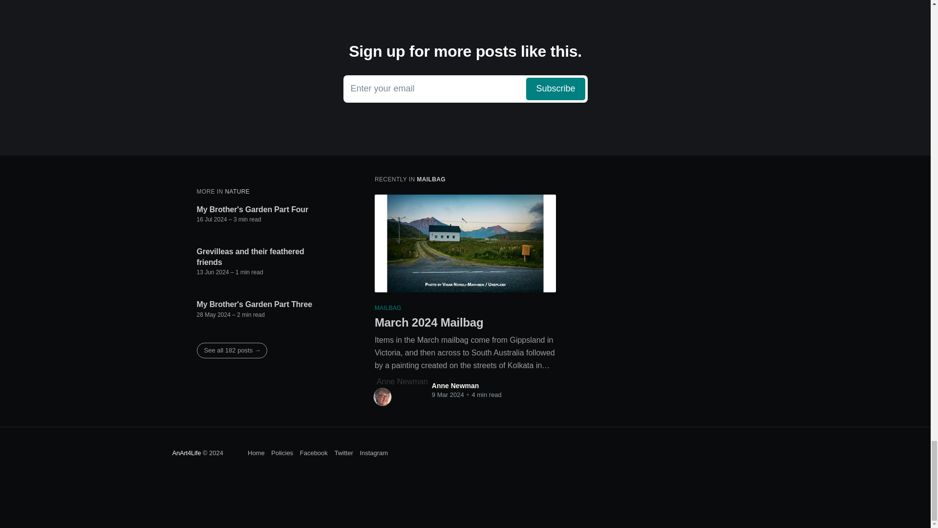 Image resolution: width=938 pixels, height=528 pixels. What do you see at coordinates (431, 179) in the screenshot?
I see `MAILBAG` at bounding box center [431, 179].